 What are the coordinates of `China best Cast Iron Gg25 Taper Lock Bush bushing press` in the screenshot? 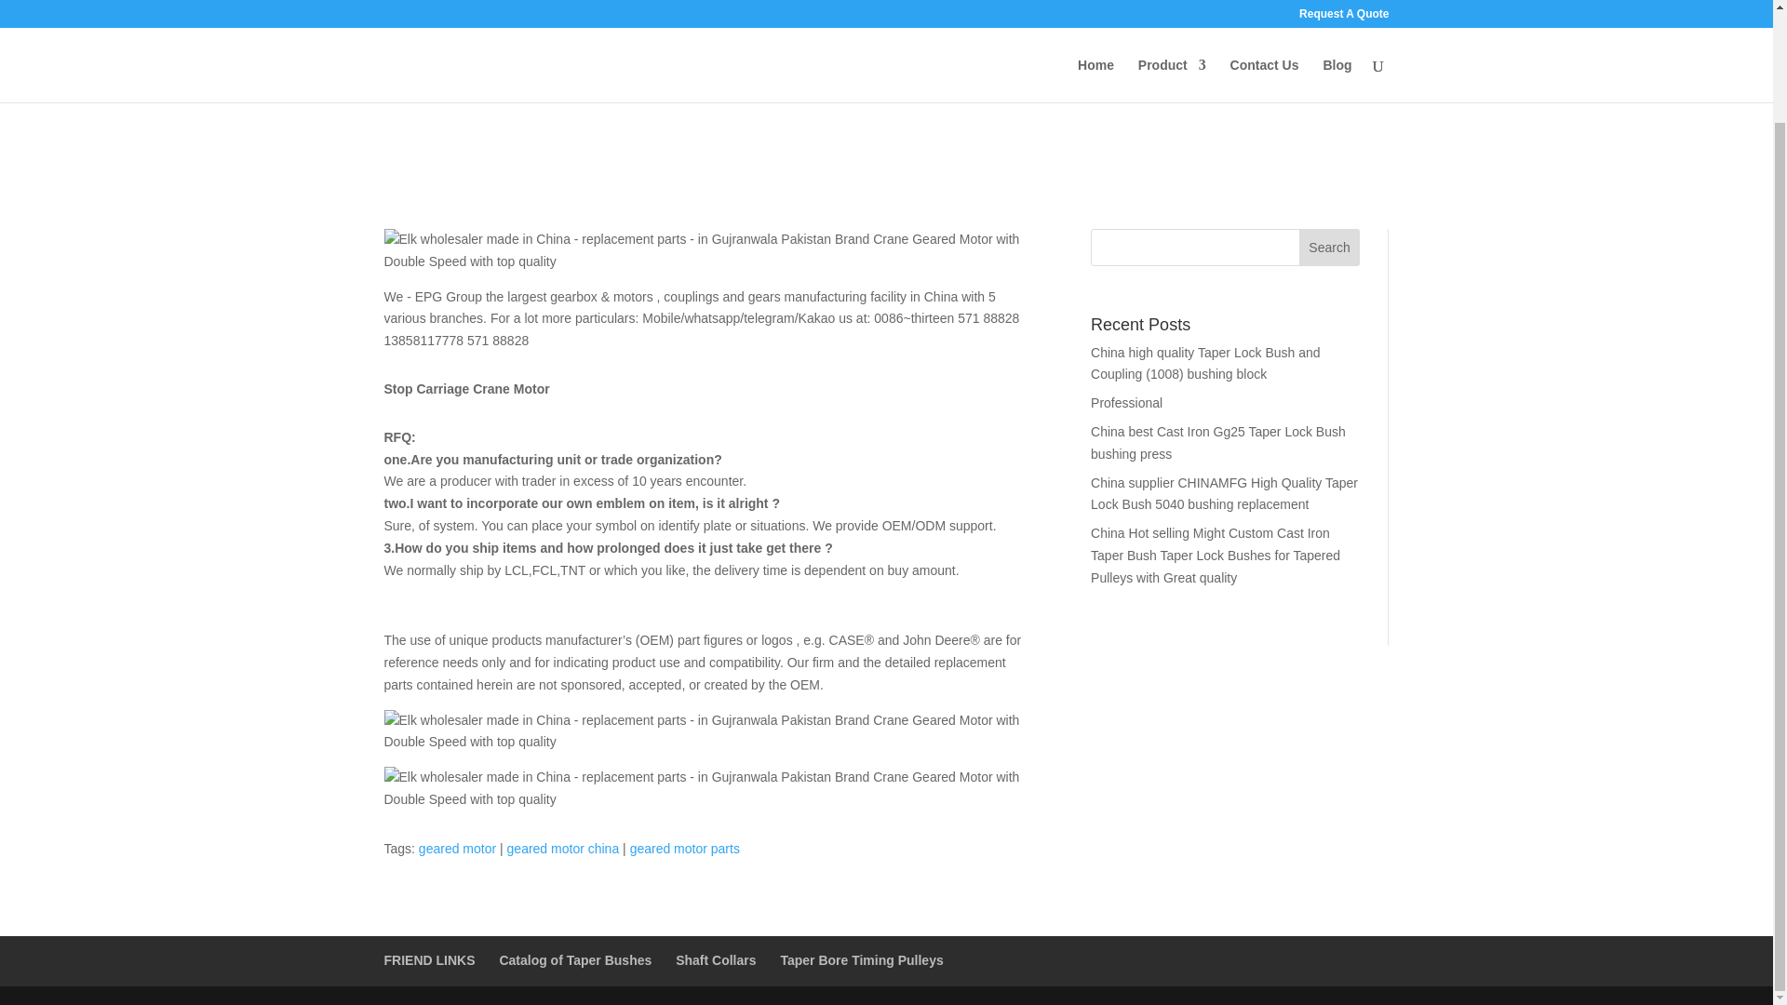 It's located at (1217, 442).